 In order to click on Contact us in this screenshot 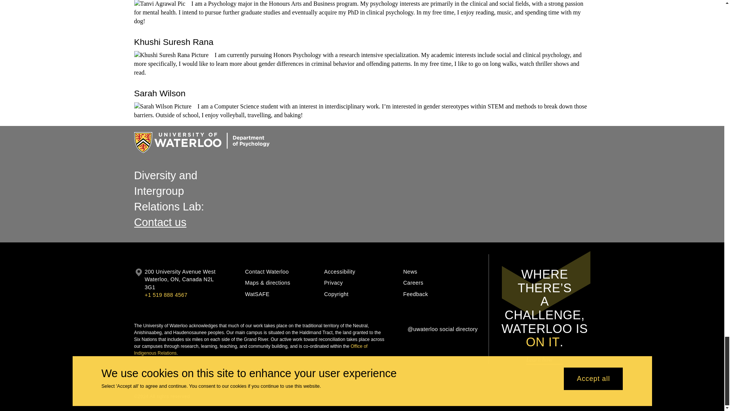, I will do `click(160, 222)`.